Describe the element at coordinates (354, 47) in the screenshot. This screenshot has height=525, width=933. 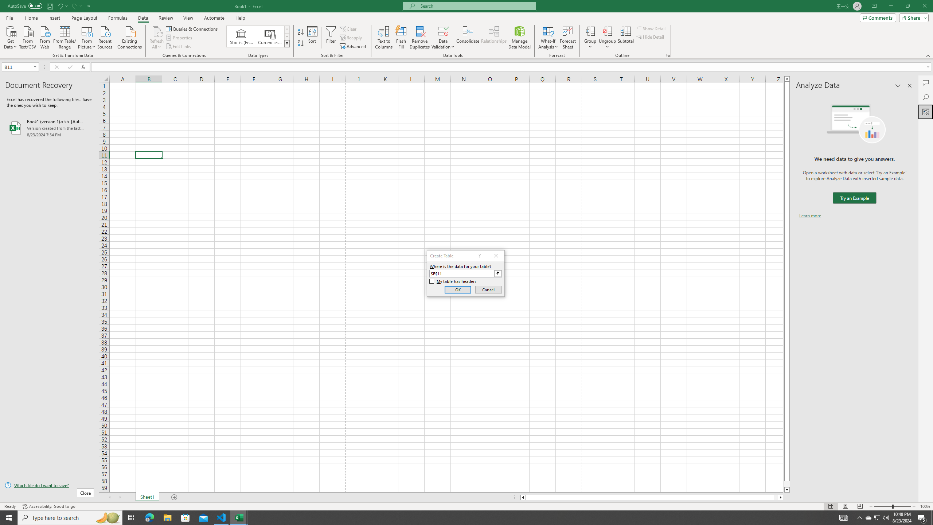
I see `Advanced...` at that location.